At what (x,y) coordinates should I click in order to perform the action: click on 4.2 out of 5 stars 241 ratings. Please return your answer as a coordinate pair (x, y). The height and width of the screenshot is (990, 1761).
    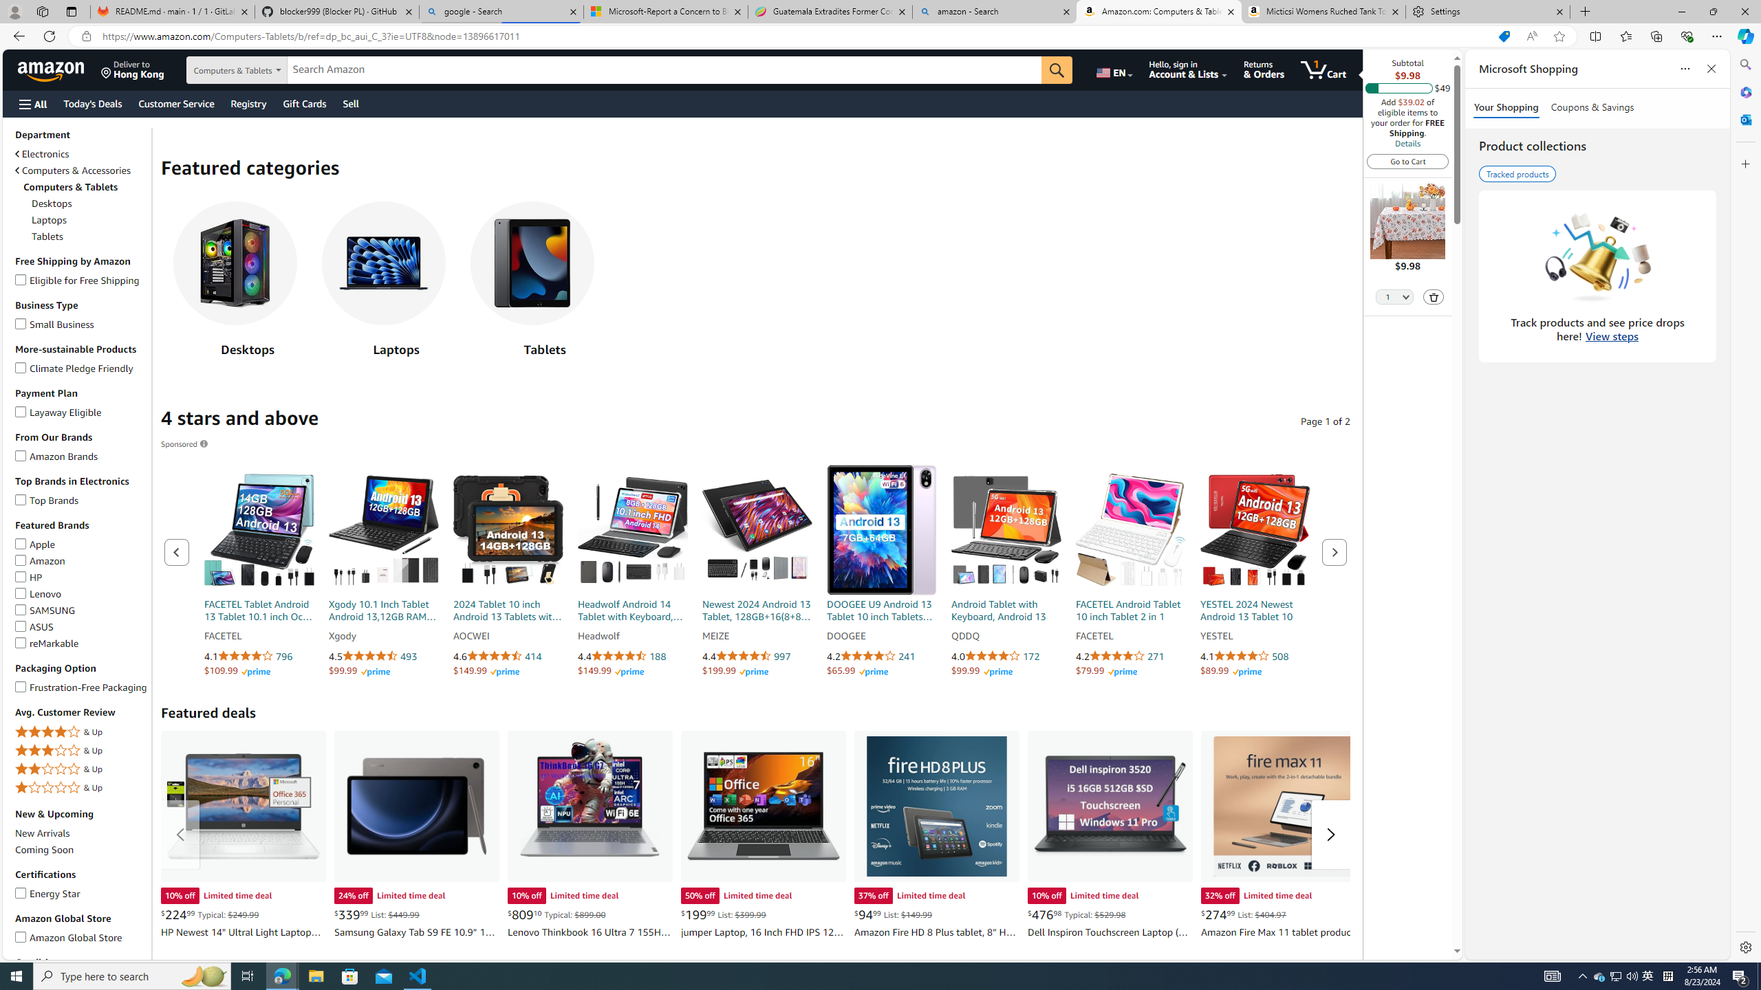
    Looking at the image, I should click on (882, 657).